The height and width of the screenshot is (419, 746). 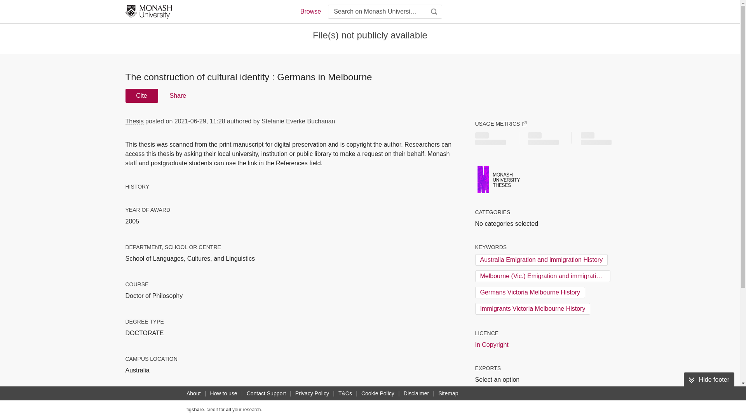 What do you see at coordinates (416, 393) in the screenshot?
I see `Disclaimer` at bounding box center [416, 393].